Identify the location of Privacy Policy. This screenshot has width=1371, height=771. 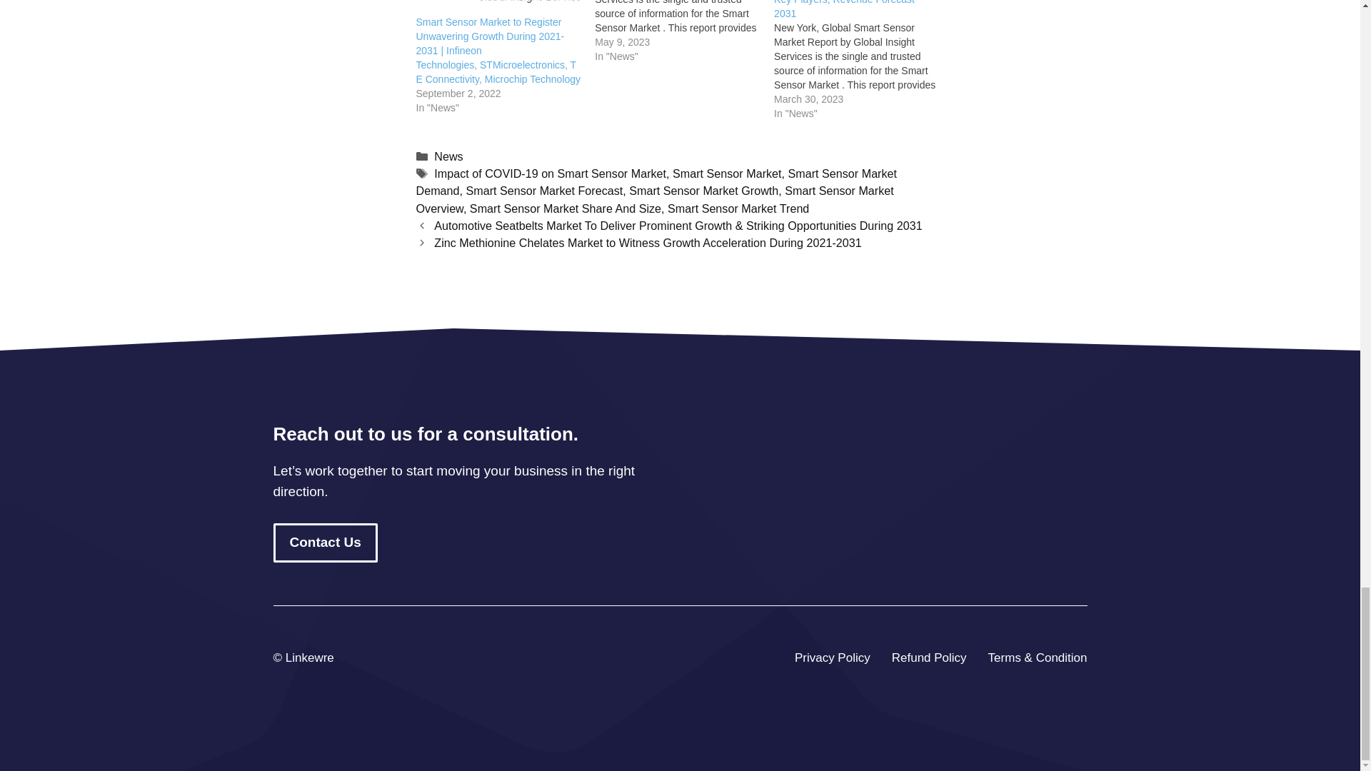
(833, 658).